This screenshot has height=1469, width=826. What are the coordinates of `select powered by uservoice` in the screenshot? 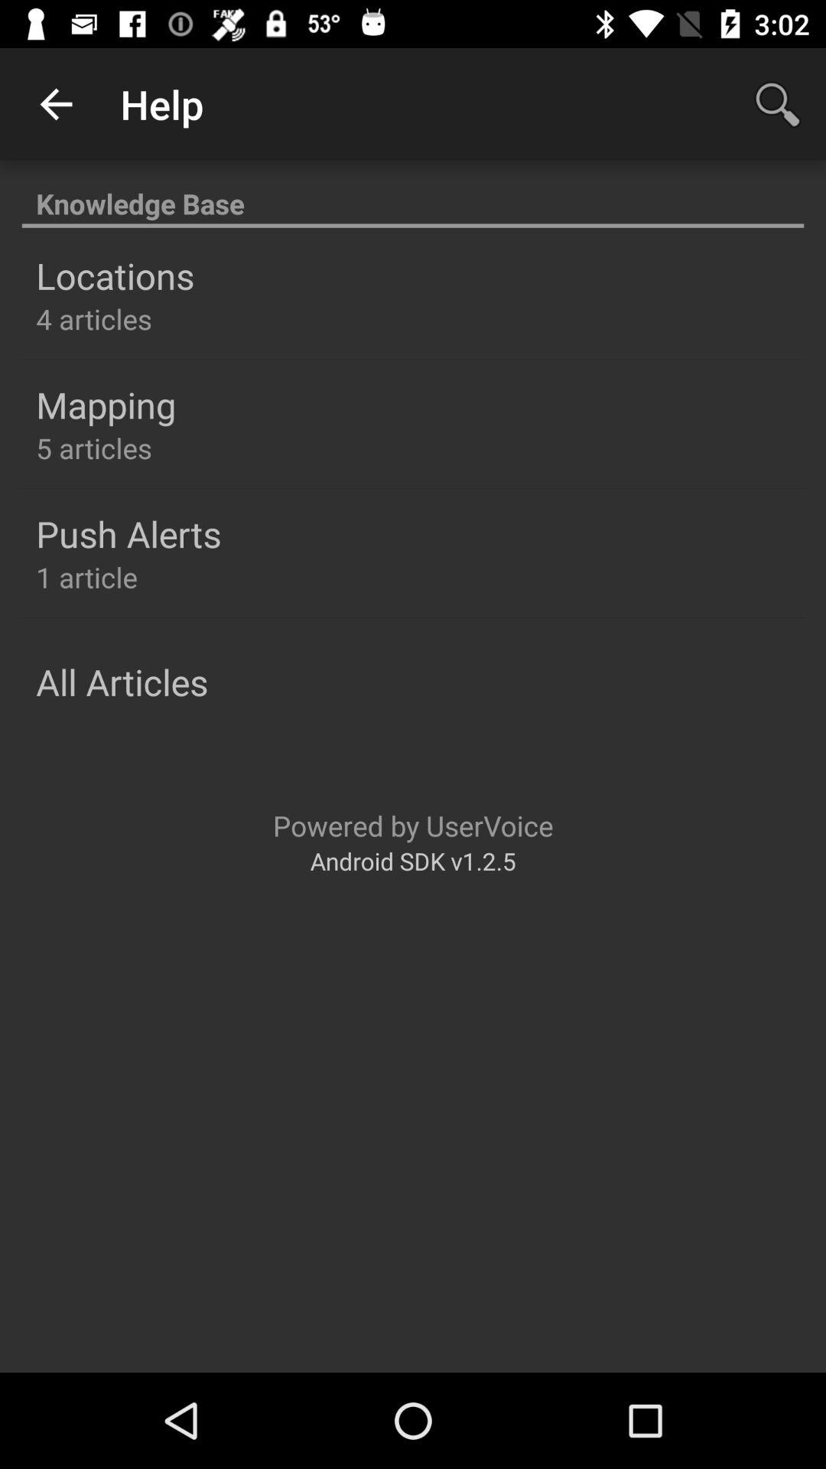 It's located at (413, 825).